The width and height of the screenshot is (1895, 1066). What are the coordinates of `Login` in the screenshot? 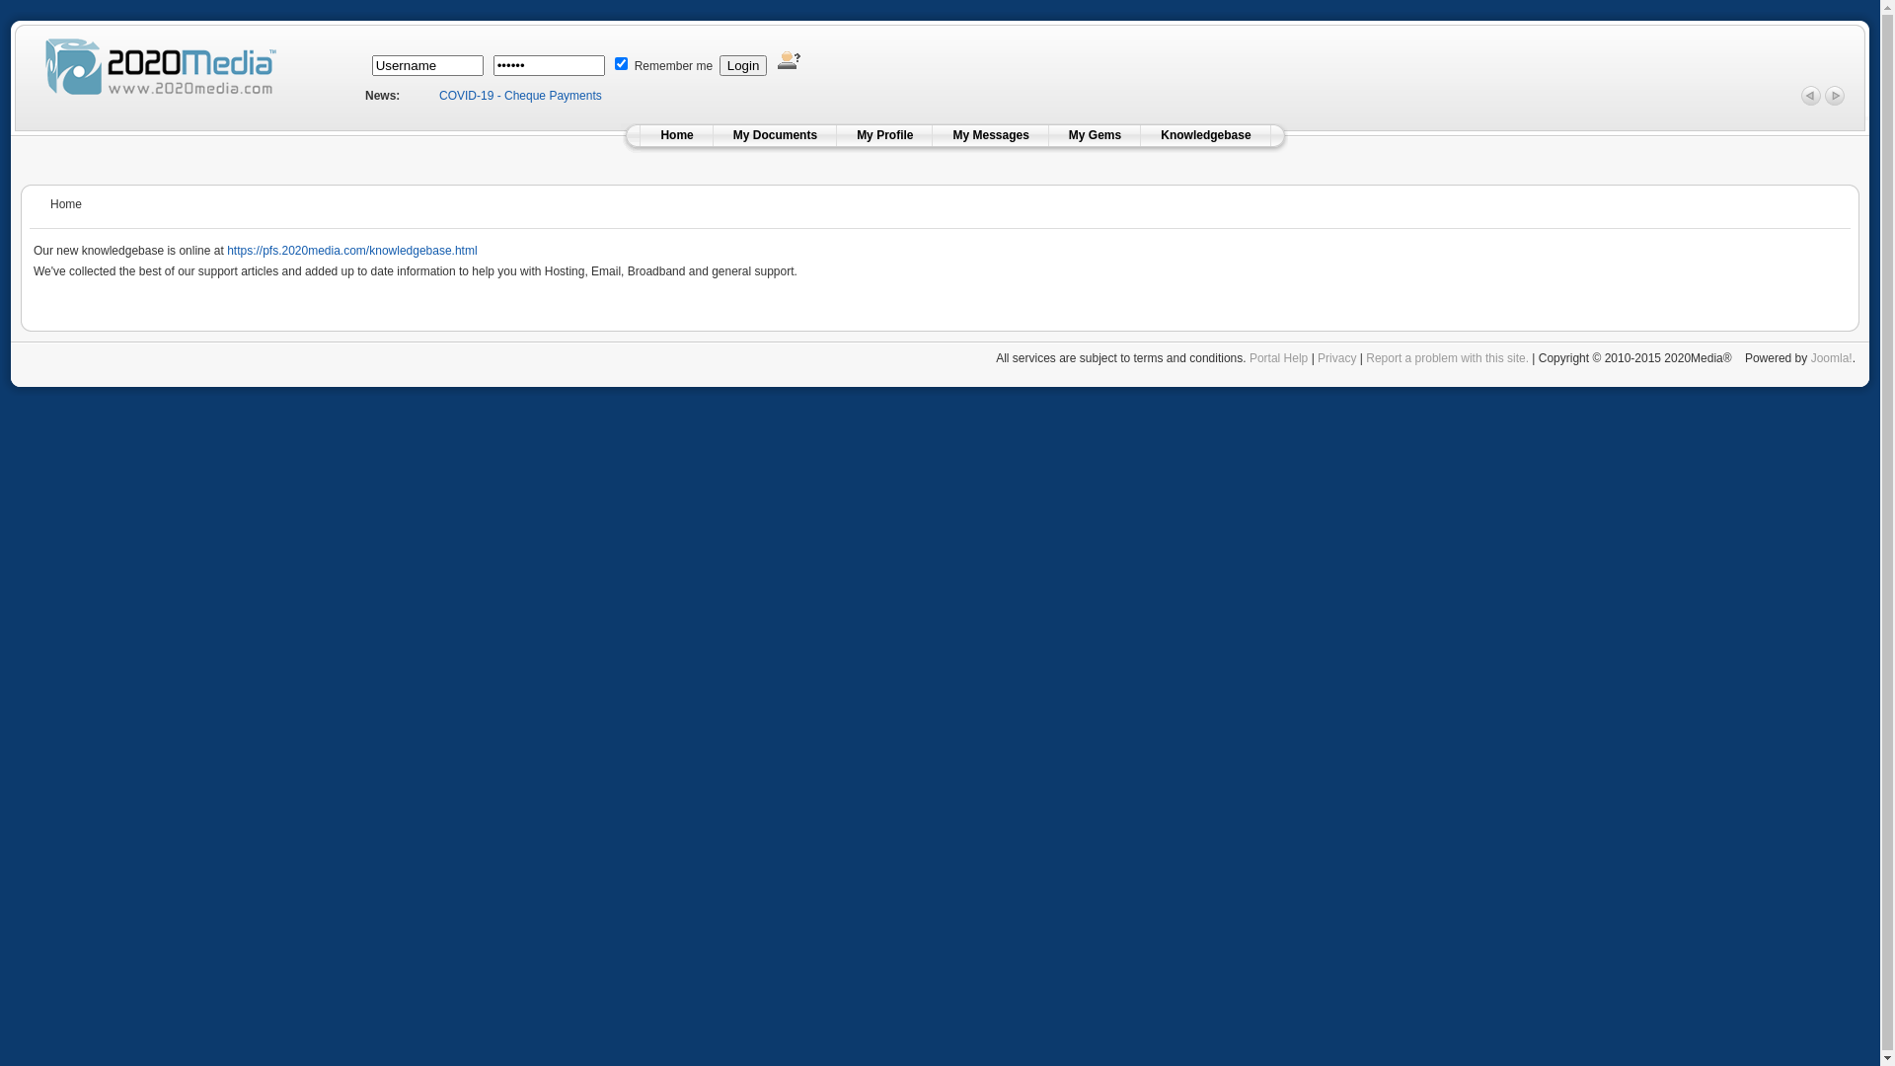 It's located at (744, 65).